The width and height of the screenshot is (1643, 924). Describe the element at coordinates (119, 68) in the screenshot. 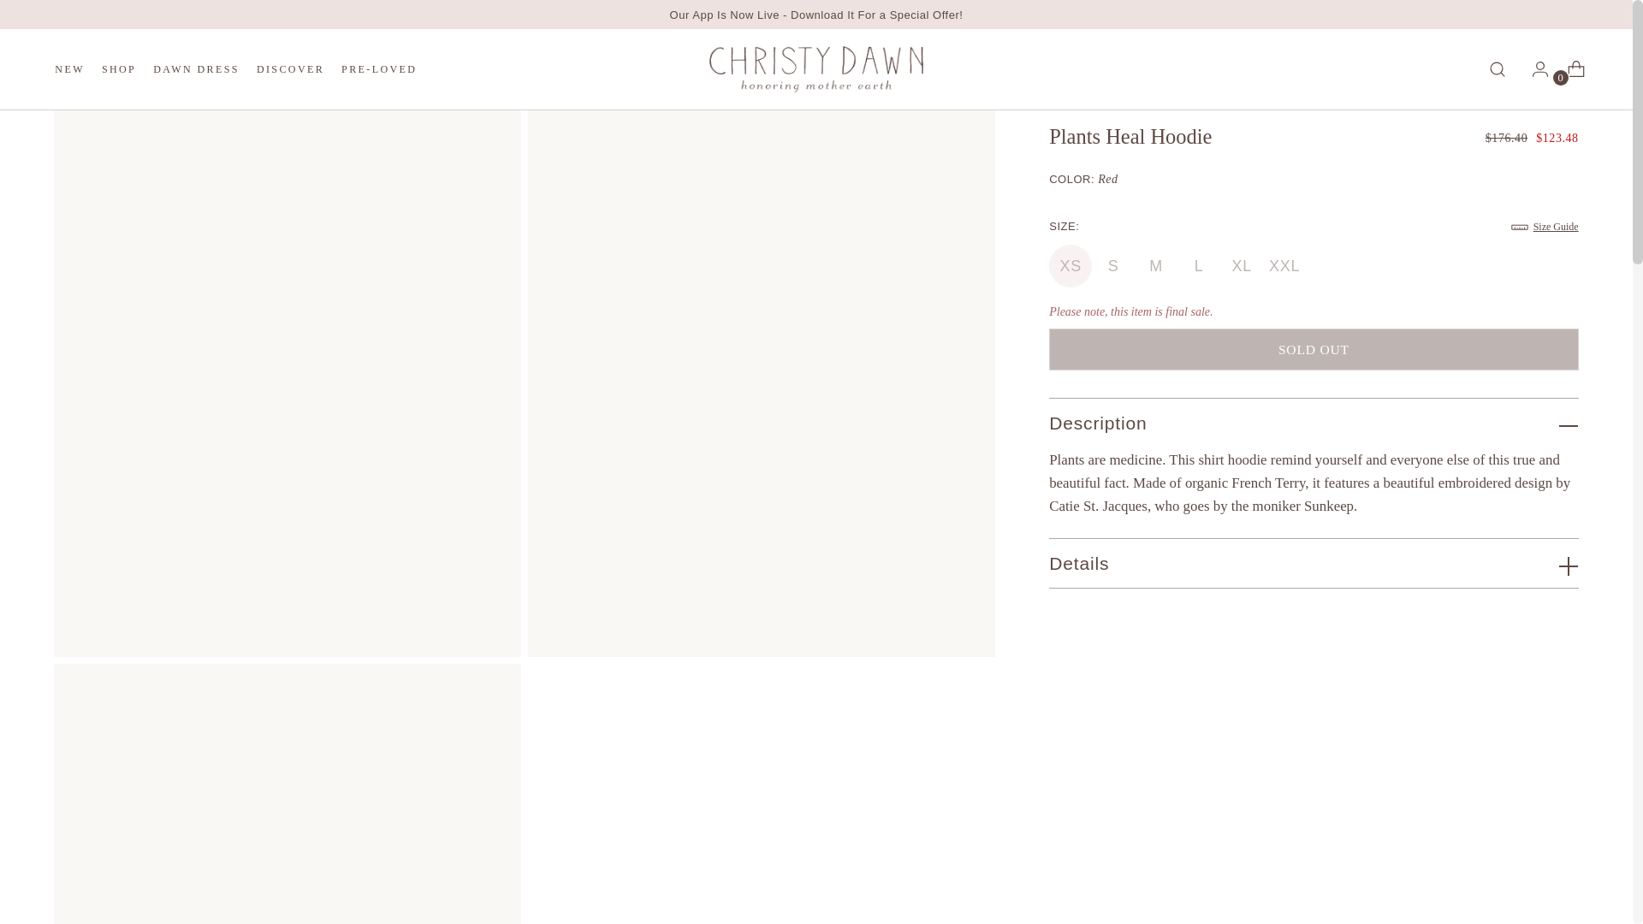

I see `DAWN DRESS` at that location.